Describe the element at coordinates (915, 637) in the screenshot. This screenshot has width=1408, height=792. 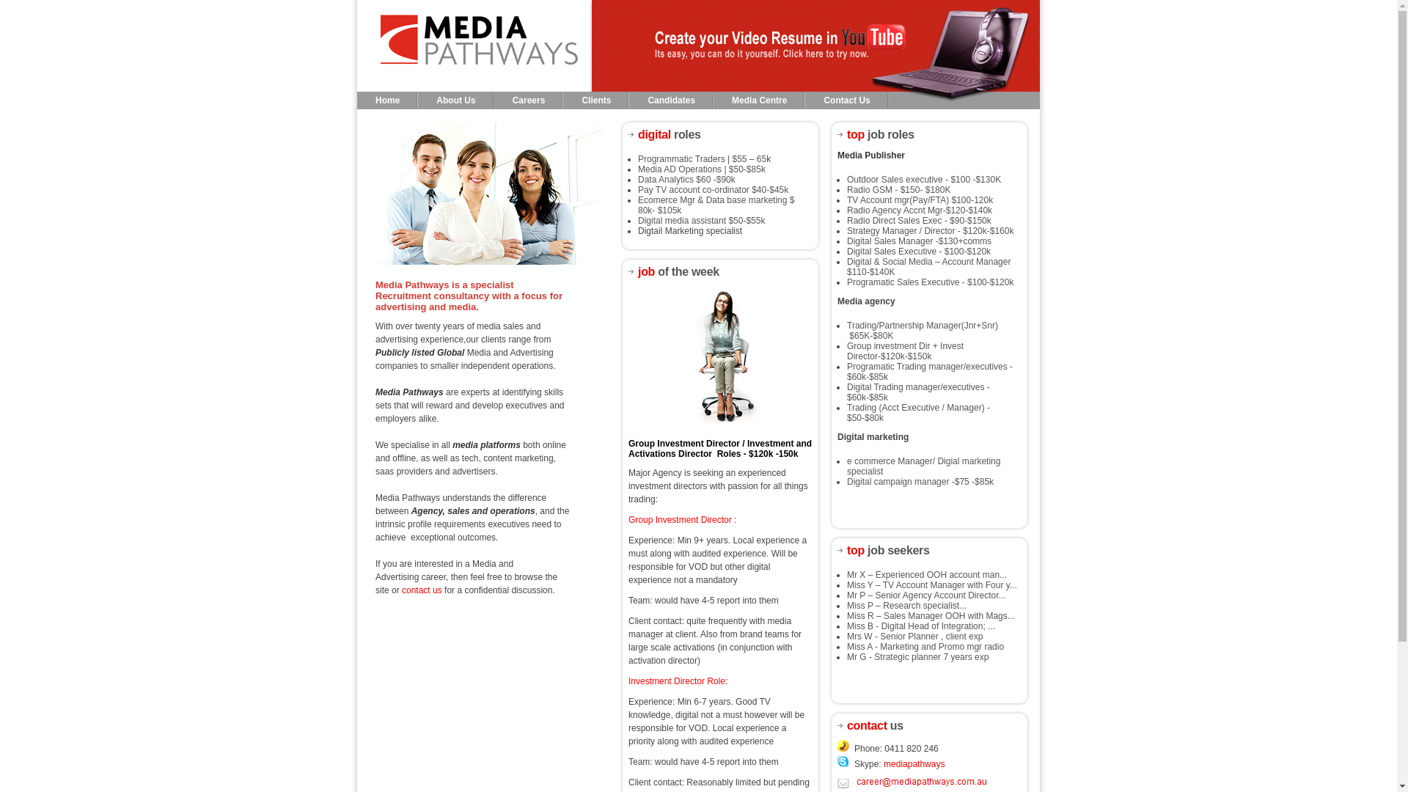
I see `Mrs W - Senior Planner , client exp` at that location.